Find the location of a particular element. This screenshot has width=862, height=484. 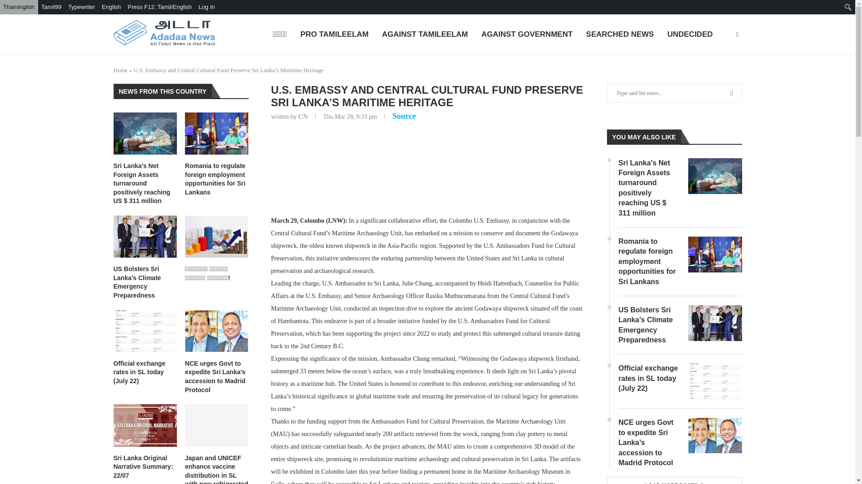

Thaminglish is located at coordinates (19, 7).